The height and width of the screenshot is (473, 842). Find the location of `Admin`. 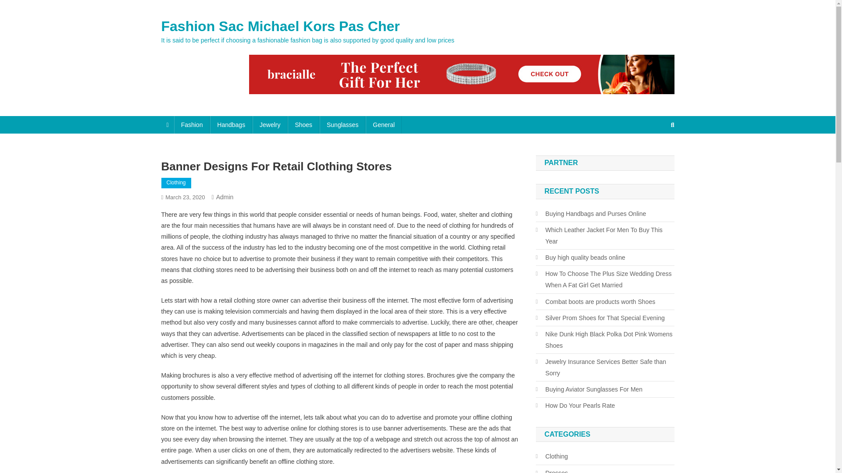

Admin is located at coordinates (225, 197).